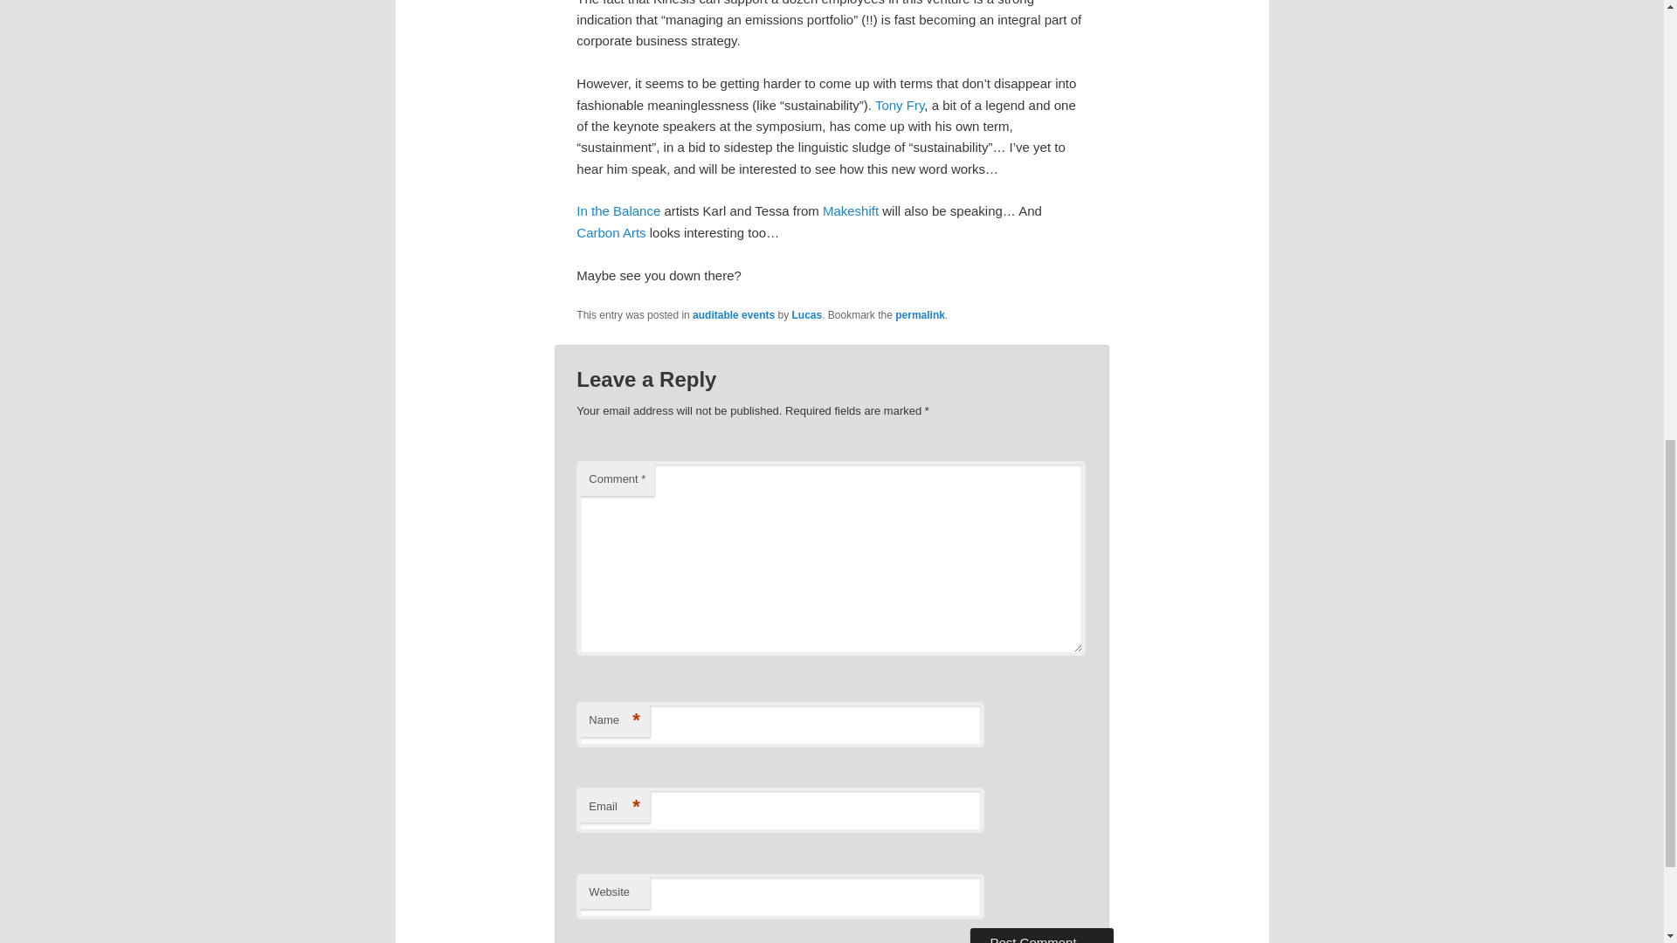 The image size is (1677, 943). I want to click on Post Comment, so click(1041, 935).